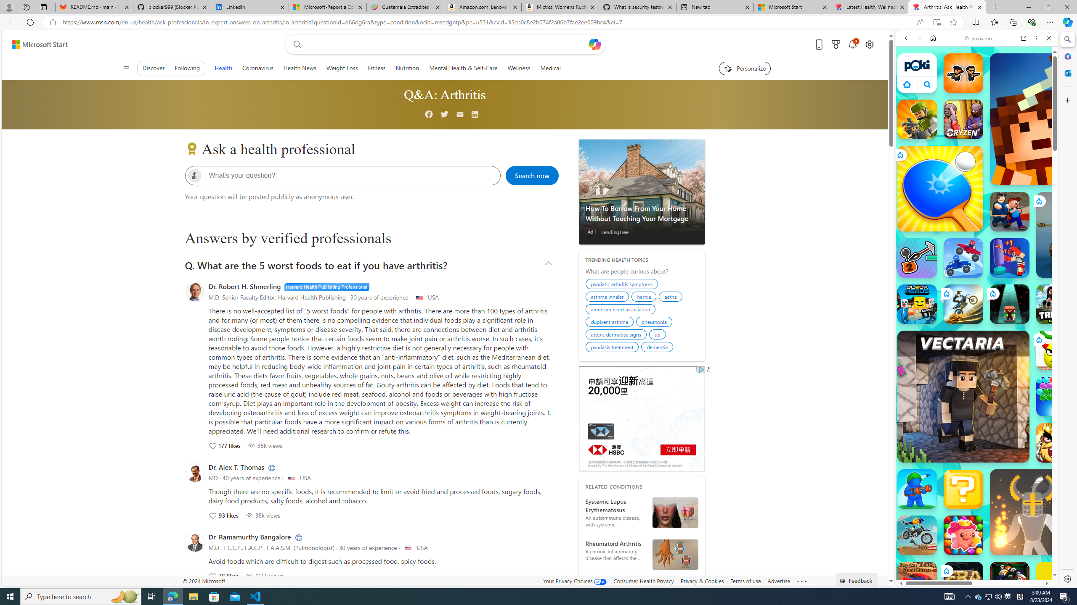 Image resolution: width=1077 pixels, height=605 pixels. Describe the element at coordinates (963, 258) in the screenshot. I see `Battle Wheels Battle Wheels` at that location.